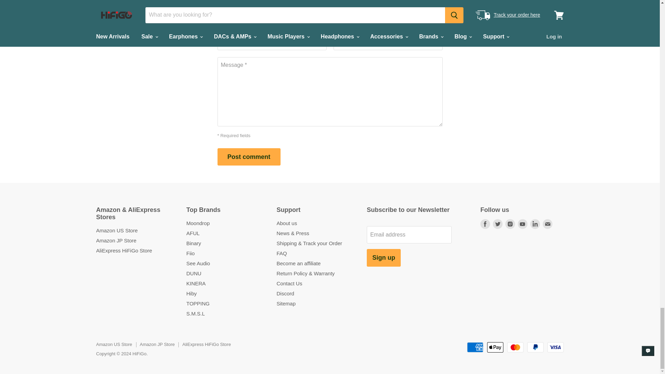 This screenshot has height=374, width=665. What do you see at coordinates (497, 224) in the screenshot?
I see `Twitter` at bounding box center [497, 224].